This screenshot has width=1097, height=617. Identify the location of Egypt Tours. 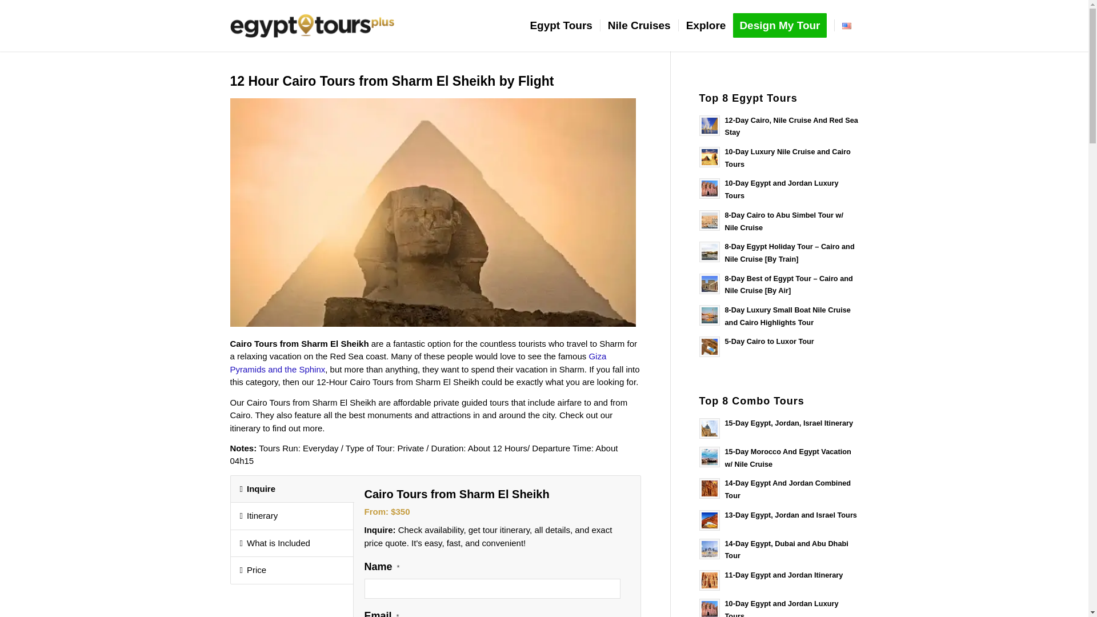
(560, 25).